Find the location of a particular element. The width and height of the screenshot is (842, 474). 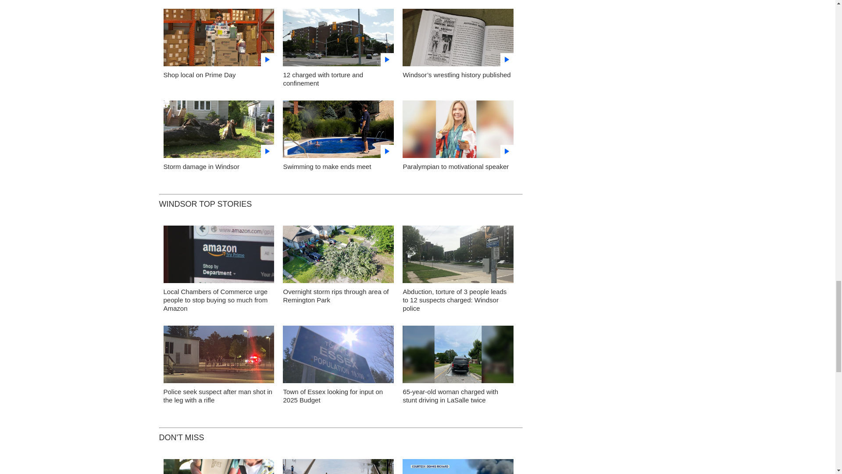

Storm damage in Windsor is located at coordinates (218, 132).